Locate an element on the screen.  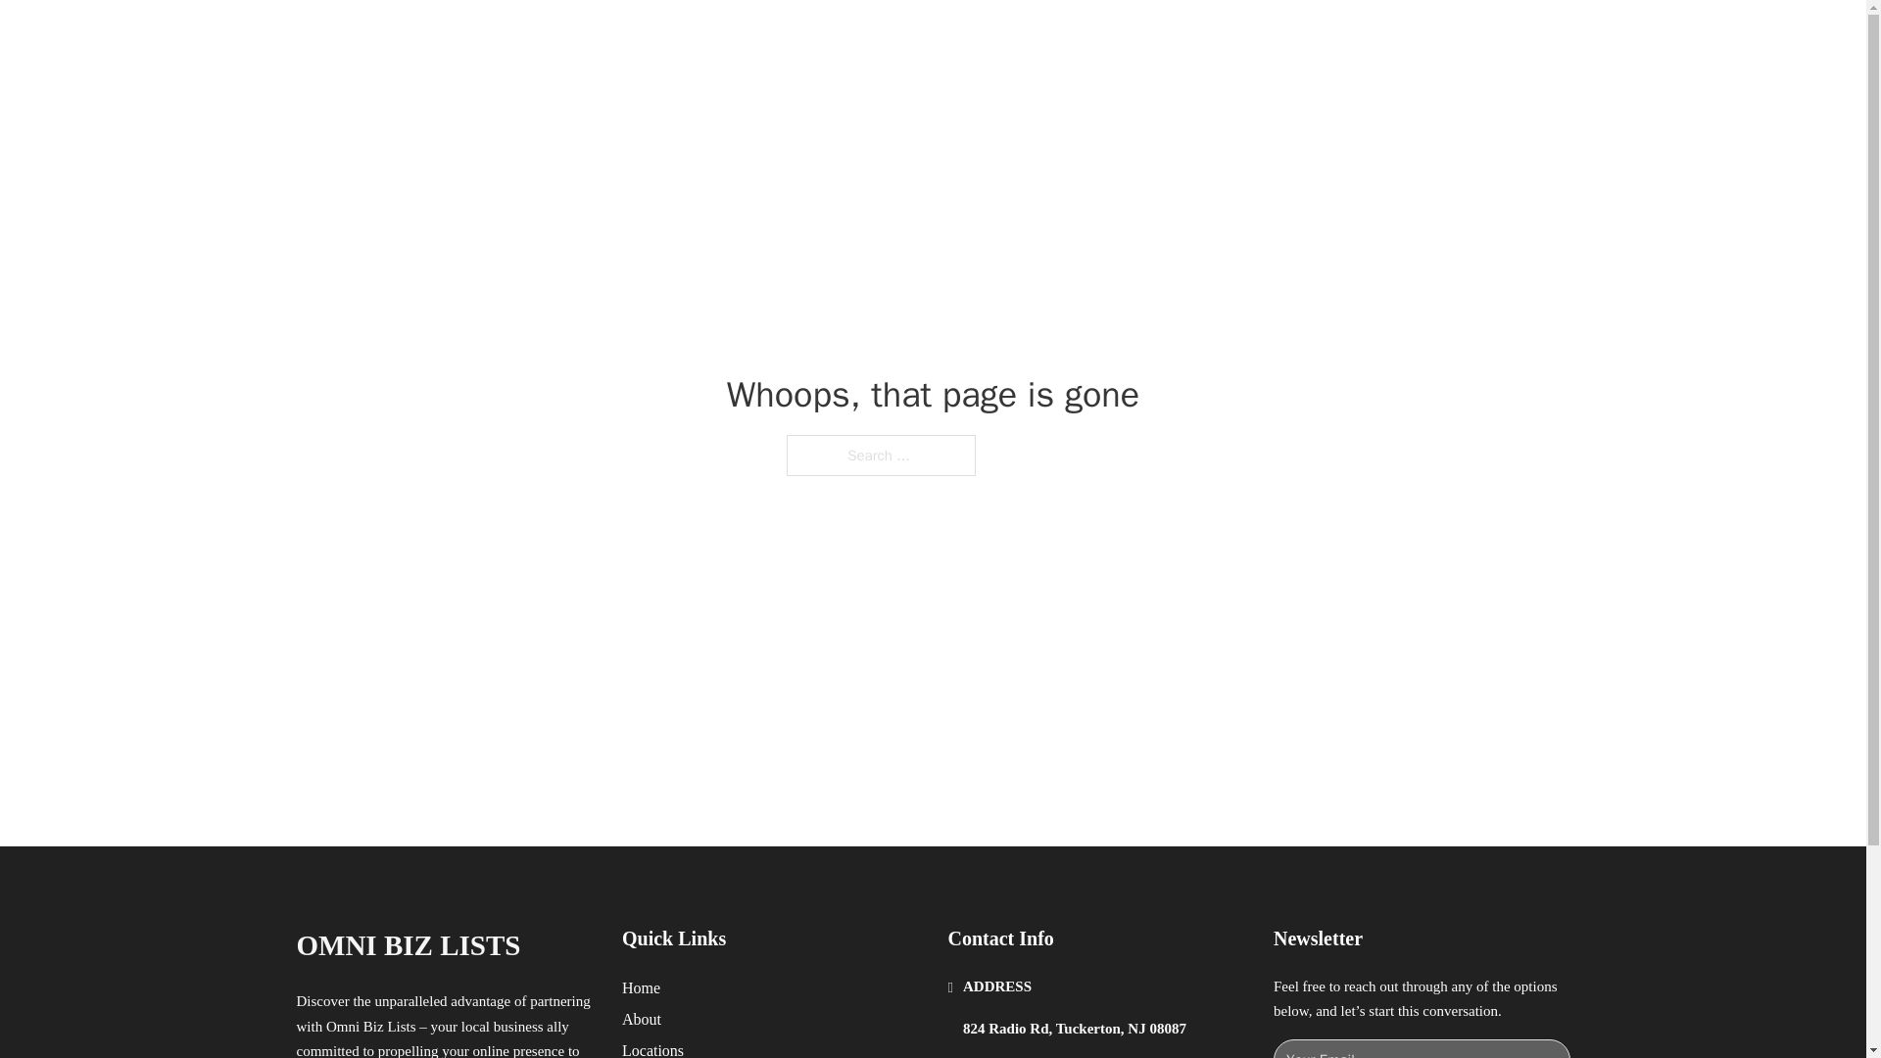
OMNI BIZ LISTS is located at coordinates (408, 945).